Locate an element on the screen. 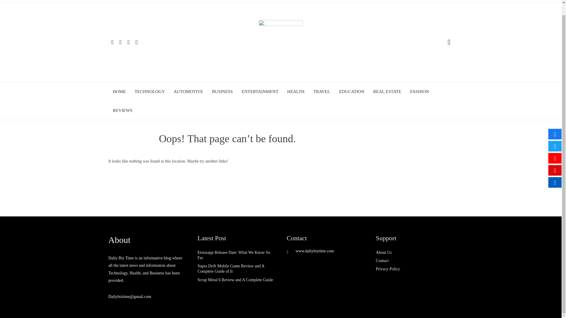 This screenshot has height=318, width=566. BUSINESS is located at coordinates (222, 91).